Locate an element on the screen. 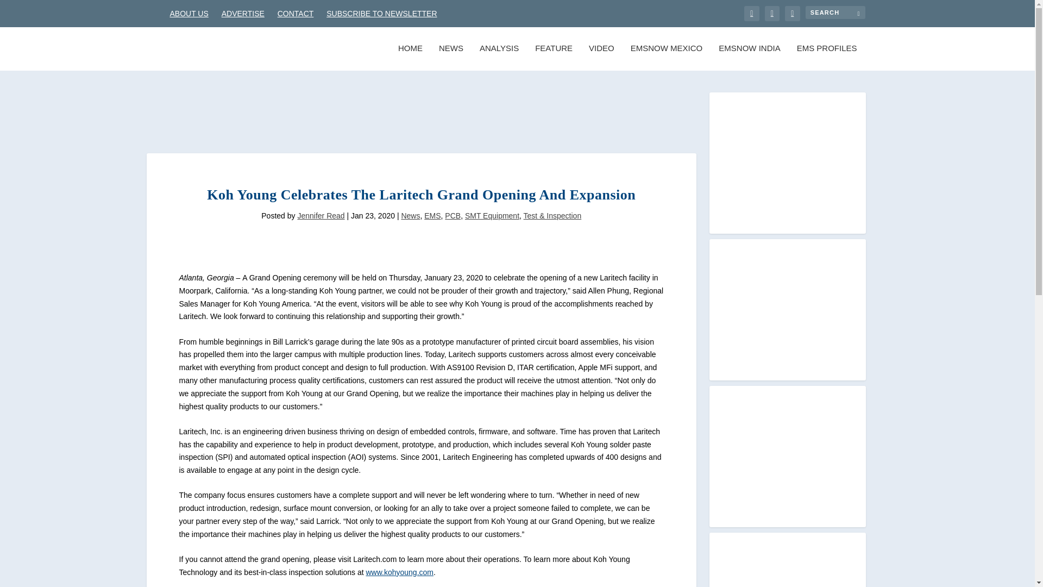  PCB is located at coordinates (453, 215).